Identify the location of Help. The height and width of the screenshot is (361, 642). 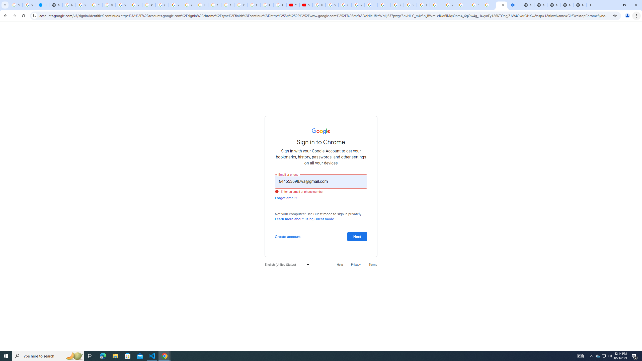
(340, 265).